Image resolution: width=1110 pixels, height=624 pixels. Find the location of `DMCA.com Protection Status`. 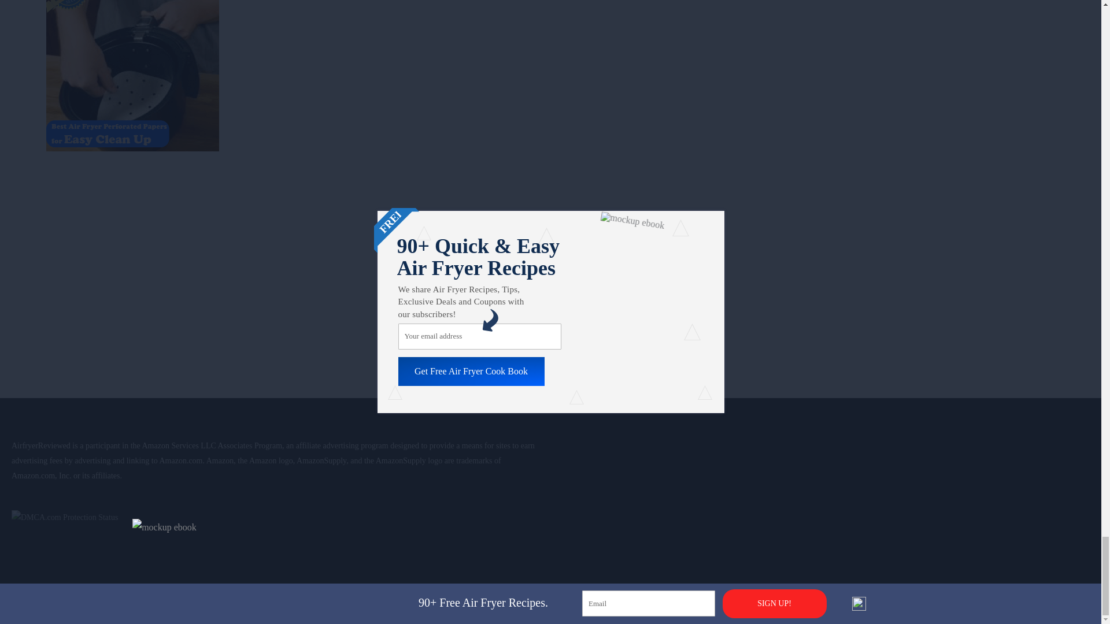

DMCA.com Protection Status is located at coordinates (64, 517).